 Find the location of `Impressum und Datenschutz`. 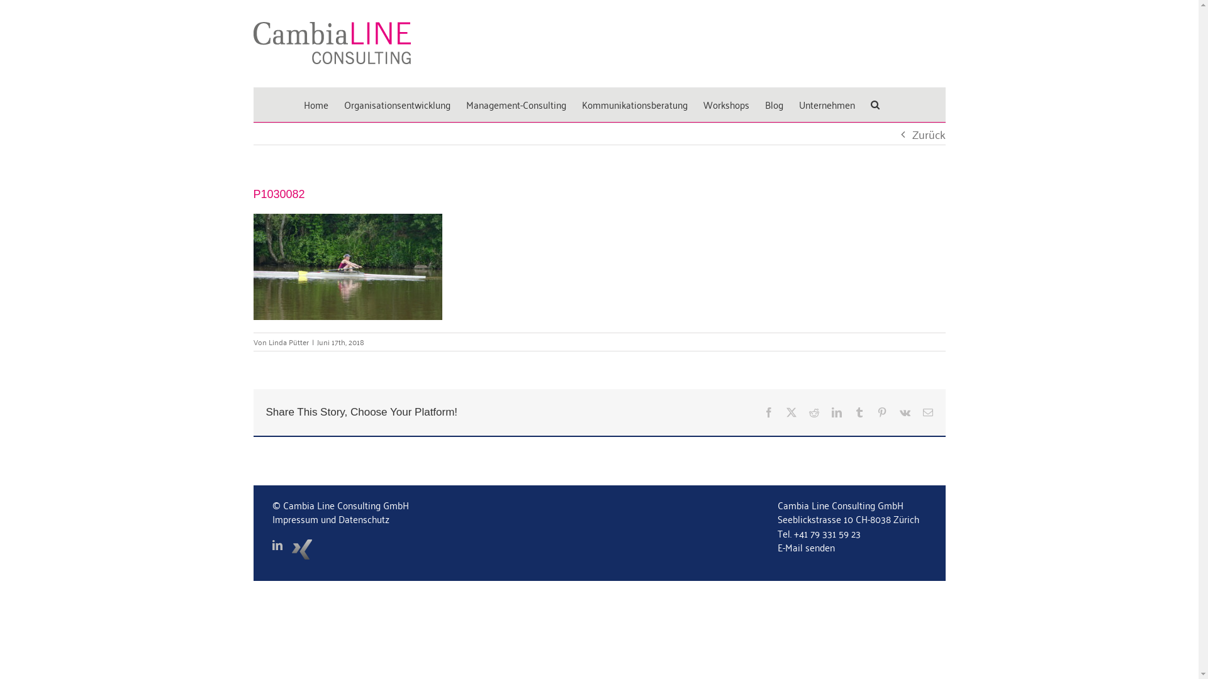

Impressum und Datenschutz is located at coordinates (330, 519).